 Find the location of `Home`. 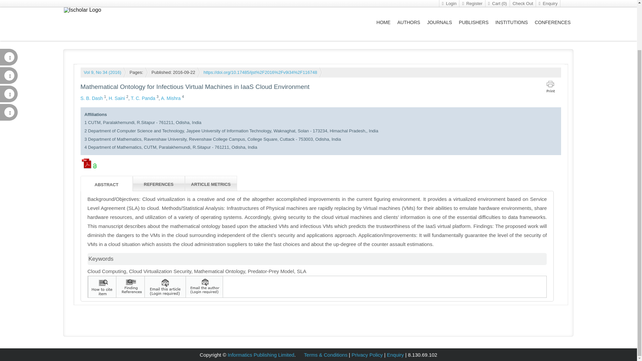

Home is located at coordinates (104, 72).